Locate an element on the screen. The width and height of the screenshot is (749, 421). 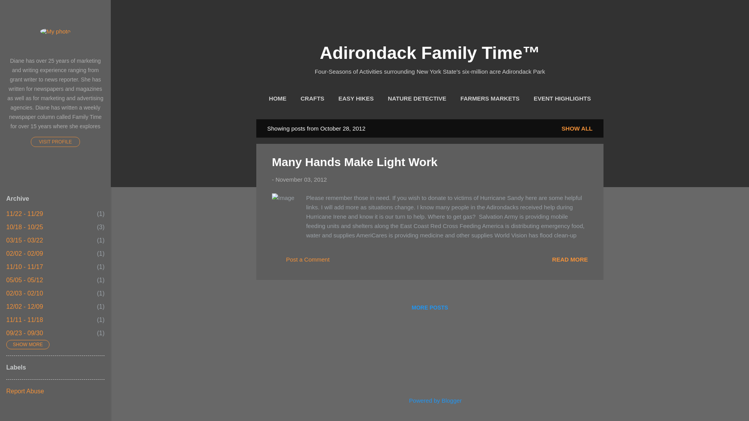
SHOW ALL is located at coordinates (577, 128).